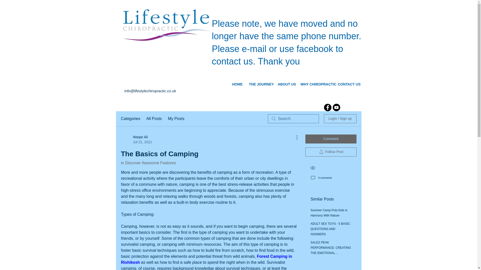 The width and height of the screenshot is (481, 270). Describe the element at coordinates (207, 259) in the screenshot. I see `Forest Camping in Rishikesh` at that location.